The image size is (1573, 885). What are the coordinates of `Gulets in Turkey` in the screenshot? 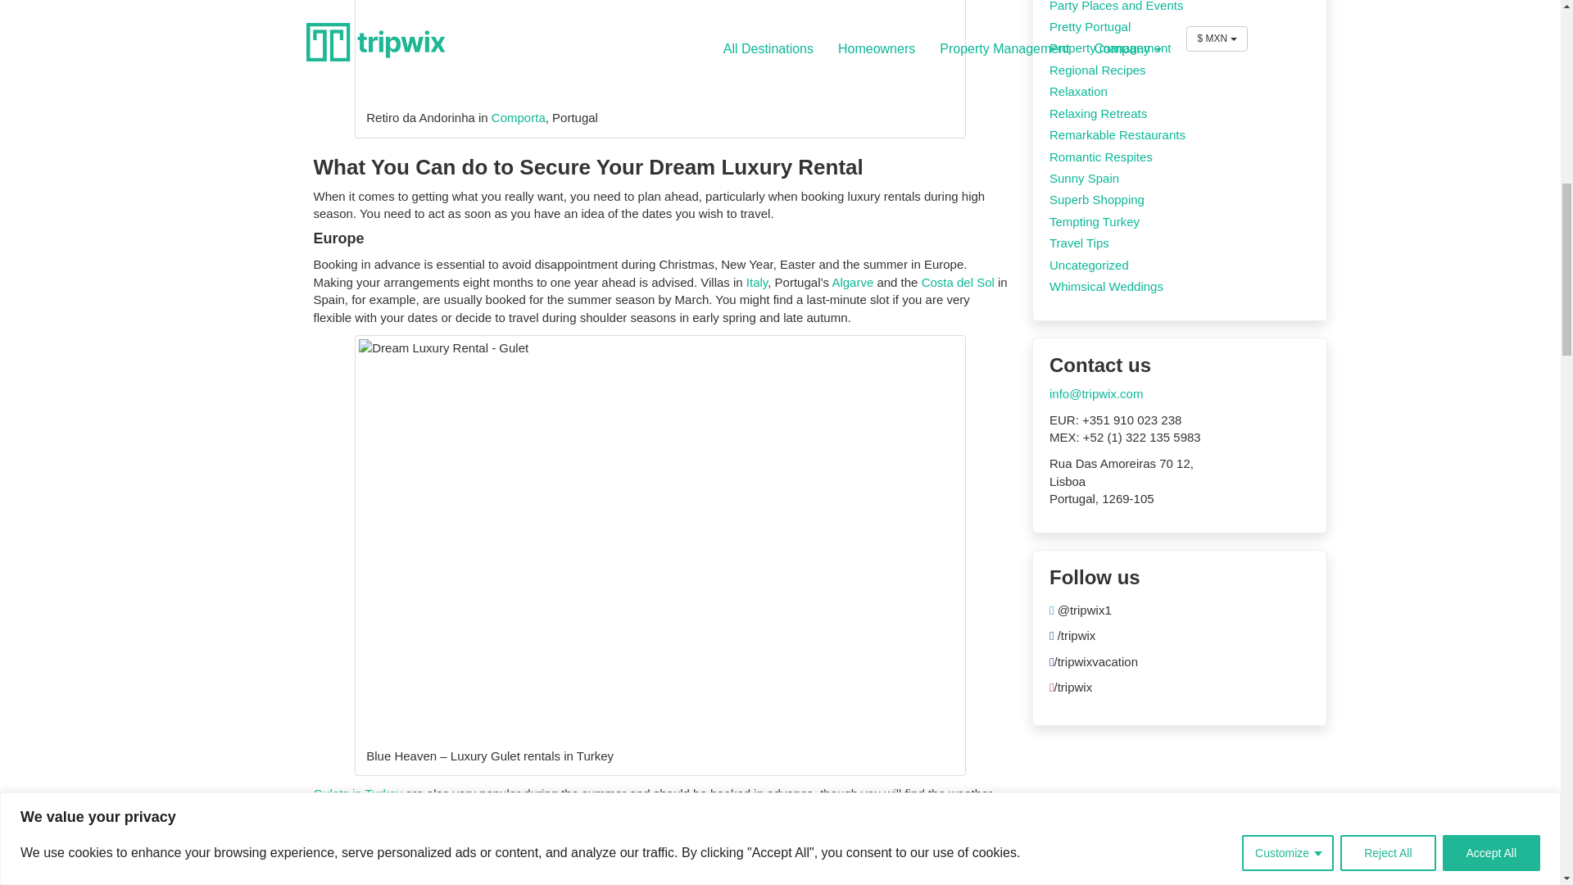 It's located at (357, 793).